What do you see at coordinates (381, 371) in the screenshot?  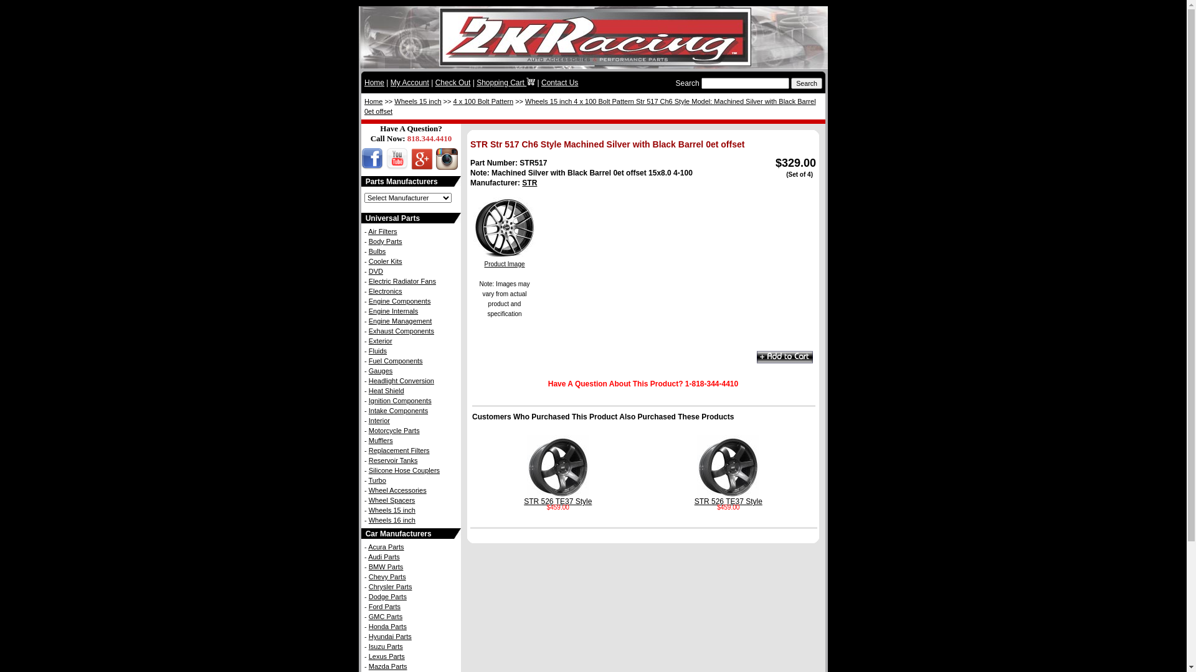 I see `Gauges` at bounding box center [381, 371].